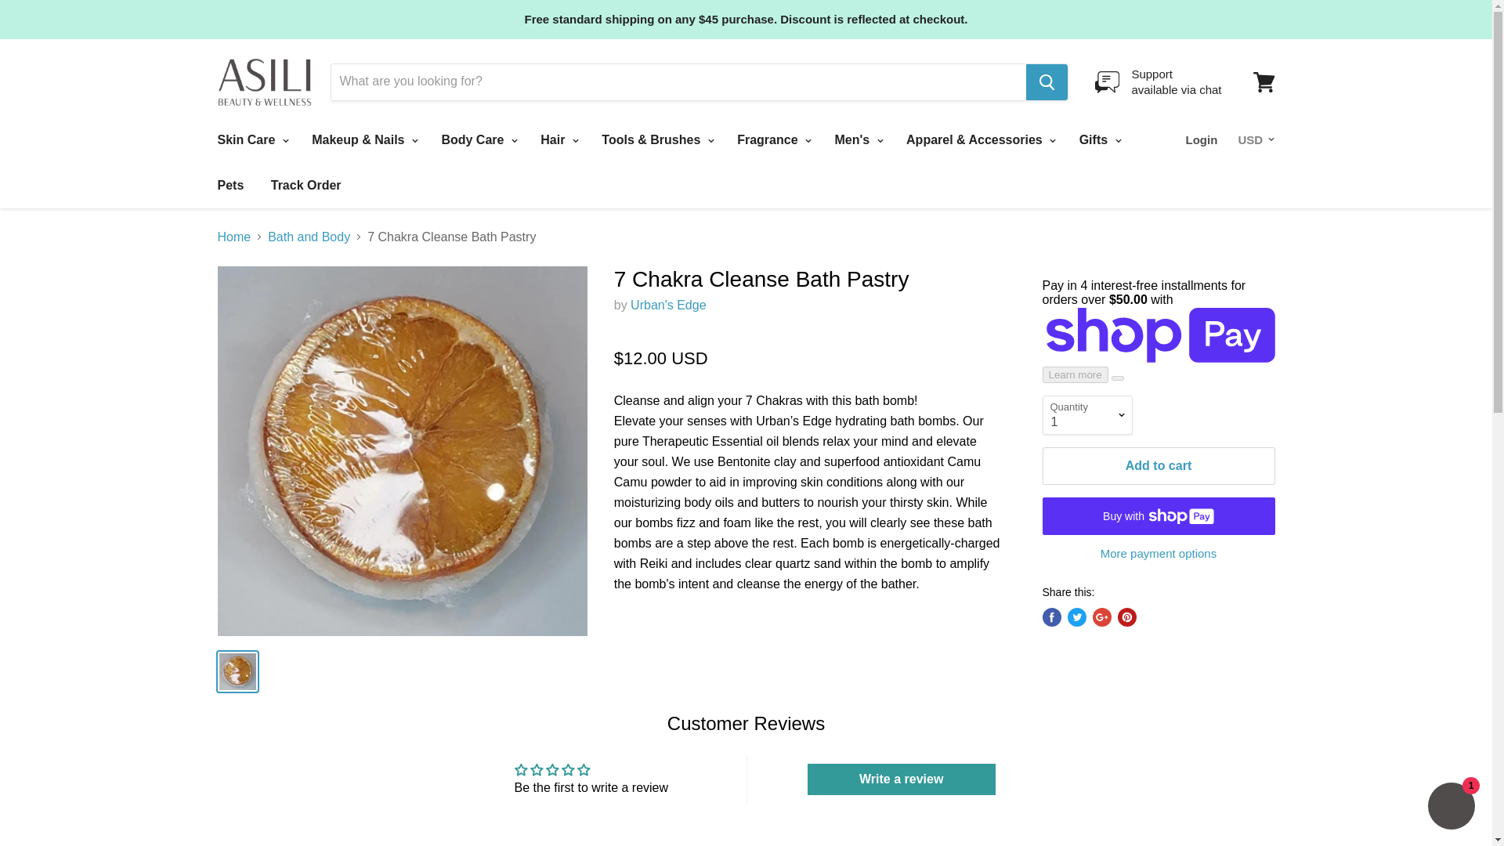  I want to click on View cart, so click(1158, 81).